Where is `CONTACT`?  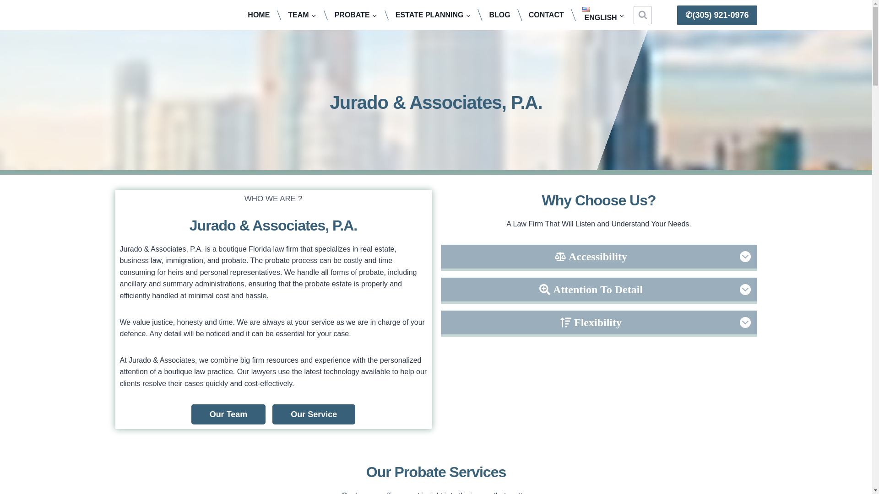 CONTACT is located at coordinates (546, 15).